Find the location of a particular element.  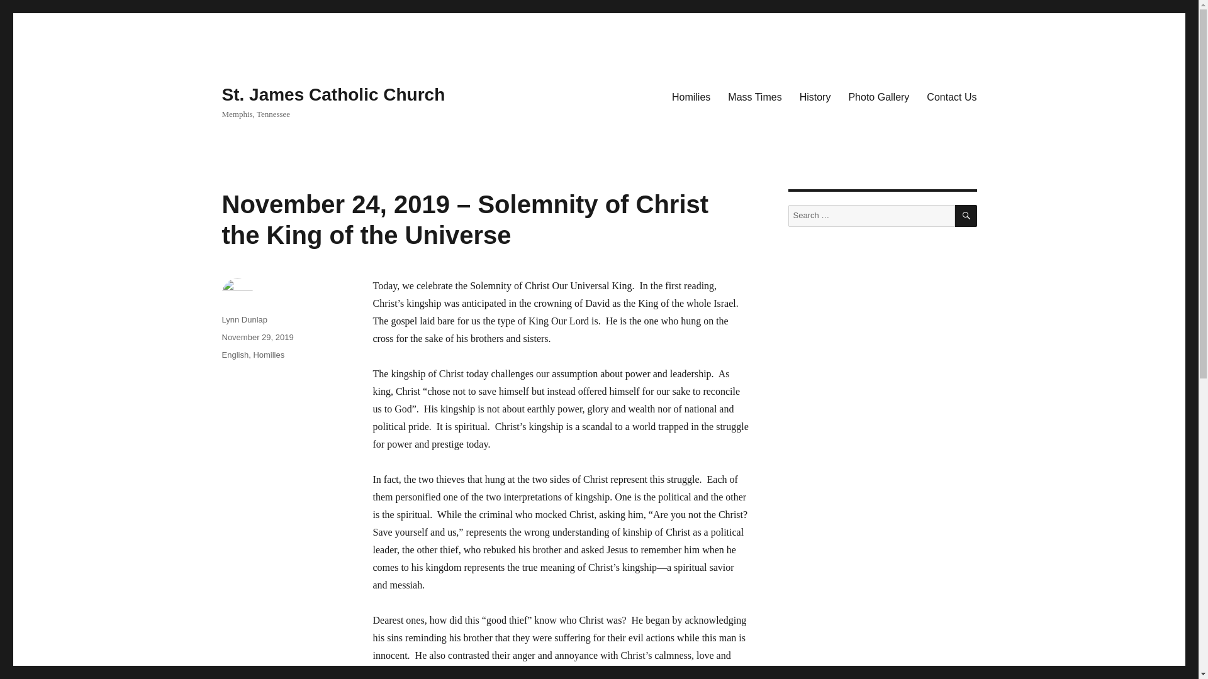

November 29, 2019 is located at coordinates (257, 337).